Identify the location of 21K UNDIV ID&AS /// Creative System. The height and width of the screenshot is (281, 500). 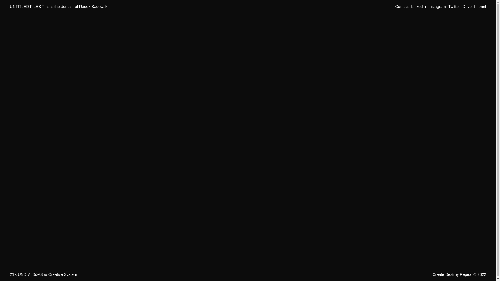
(43, 274).